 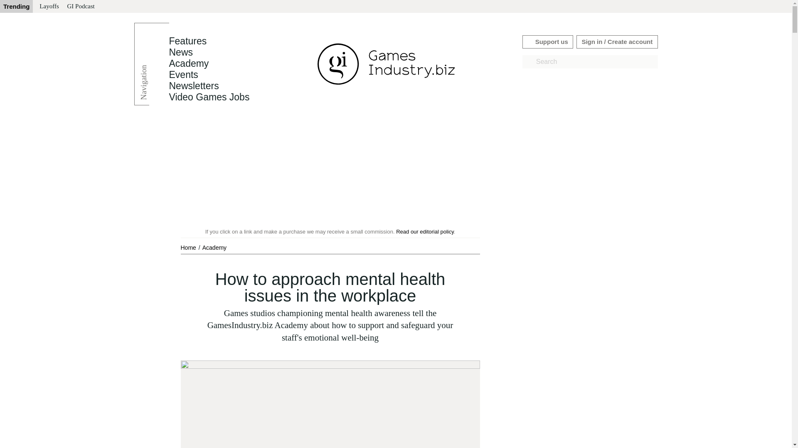 I want to click on Support us, so click(x=548, y=41).